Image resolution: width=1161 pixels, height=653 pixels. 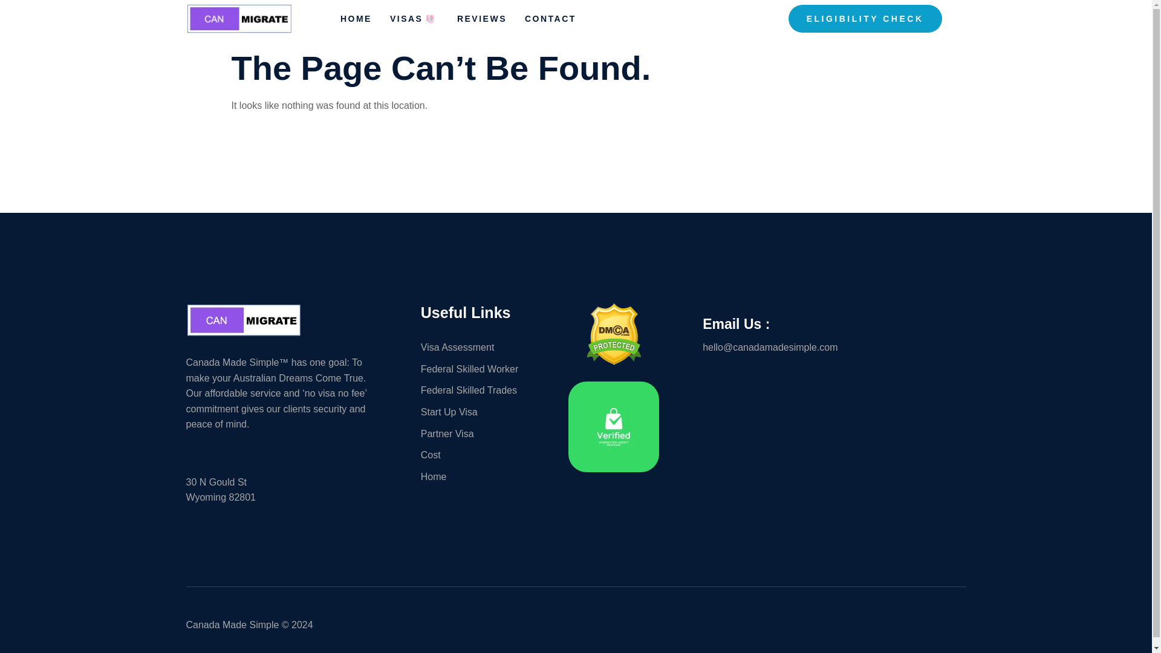 I want to click on Visa Assessment, so click(x=478, y=347).